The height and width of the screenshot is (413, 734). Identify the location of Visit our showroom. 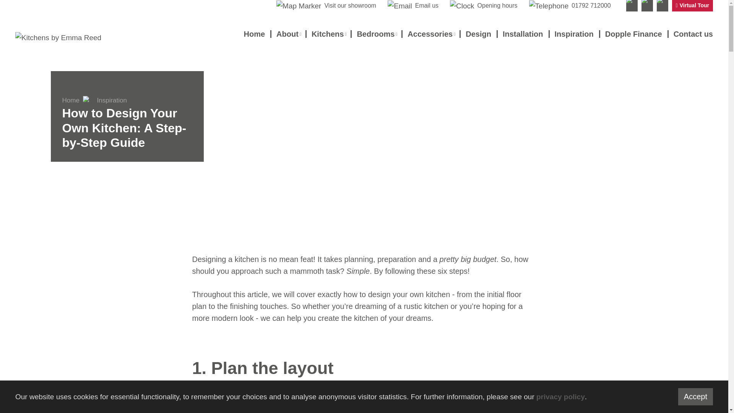
(326, 6).